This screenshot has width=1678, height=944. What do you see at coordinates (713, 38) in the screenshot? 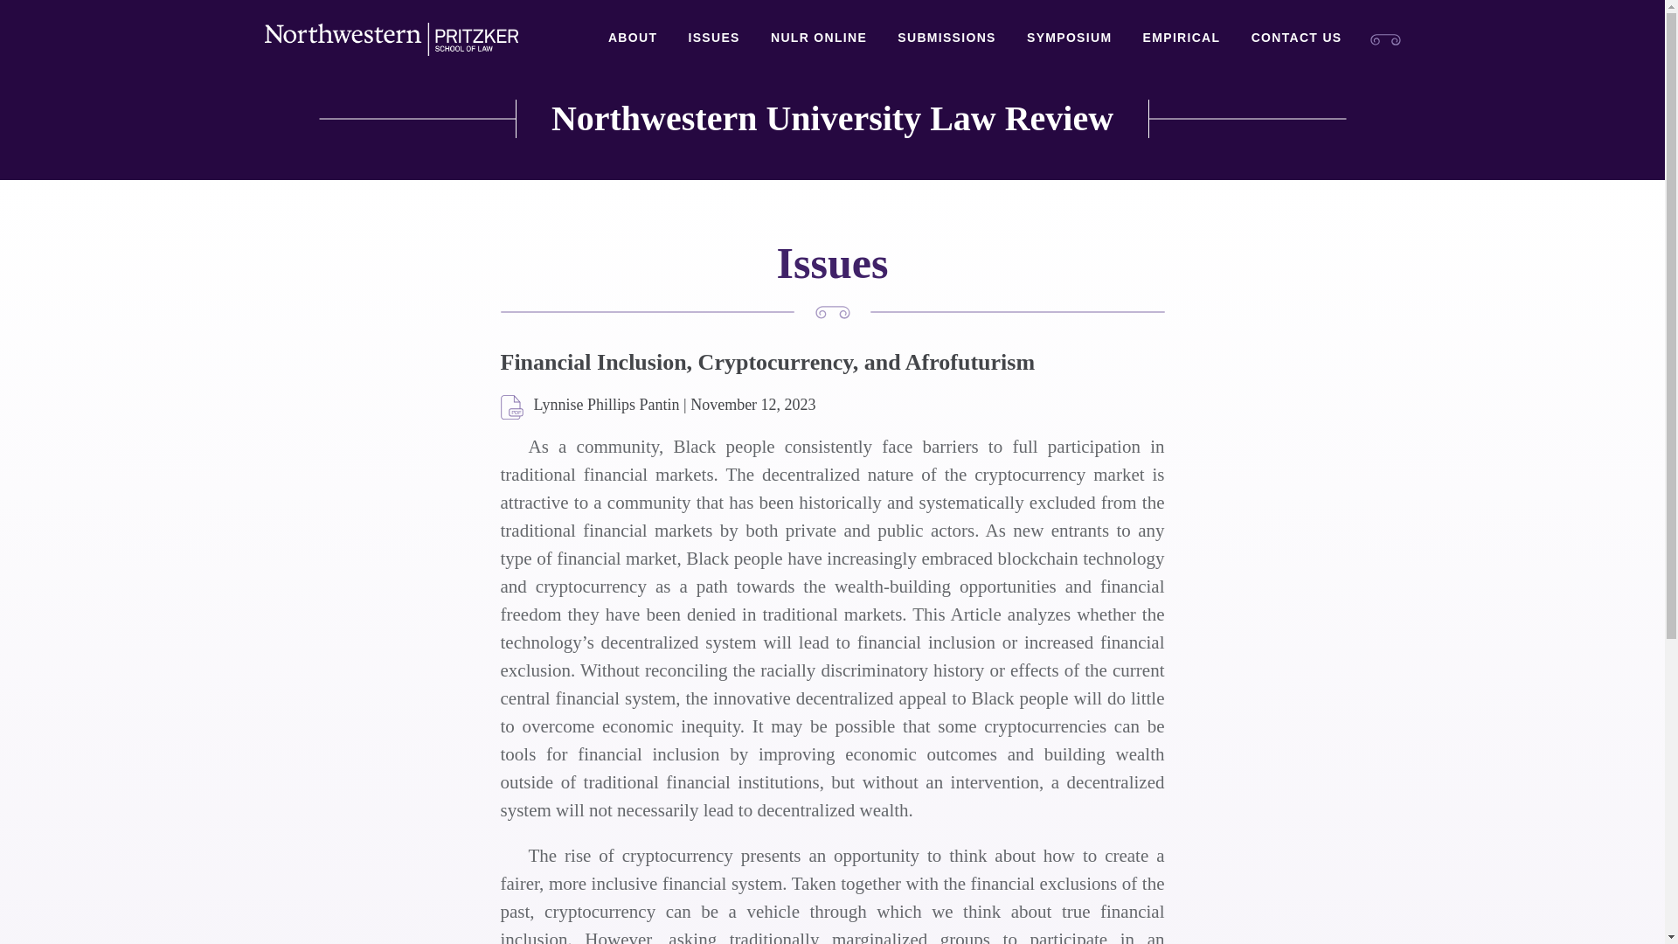
I see `ISSUES` at bounding box center [713, 38].